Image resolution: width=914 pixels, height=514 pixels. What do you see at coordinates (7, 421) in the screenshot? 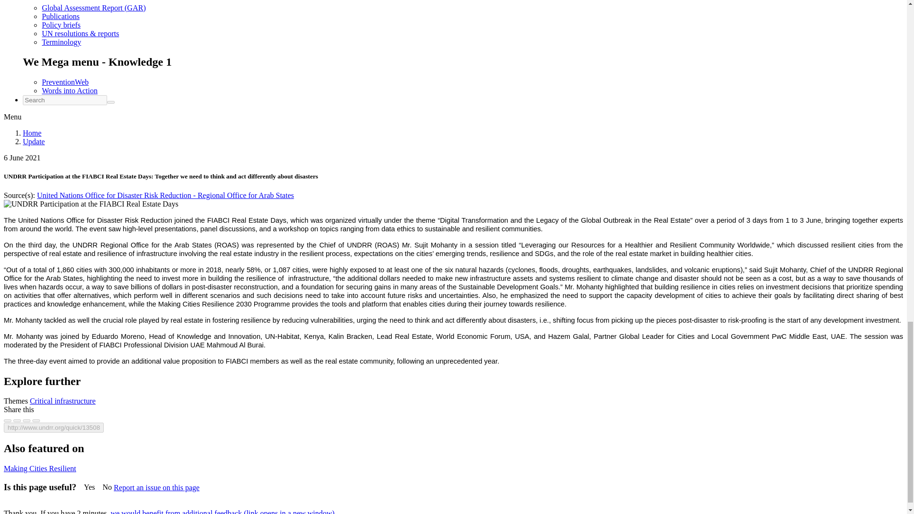
I see `Share on Facebook` at bounding box center [7, 421].